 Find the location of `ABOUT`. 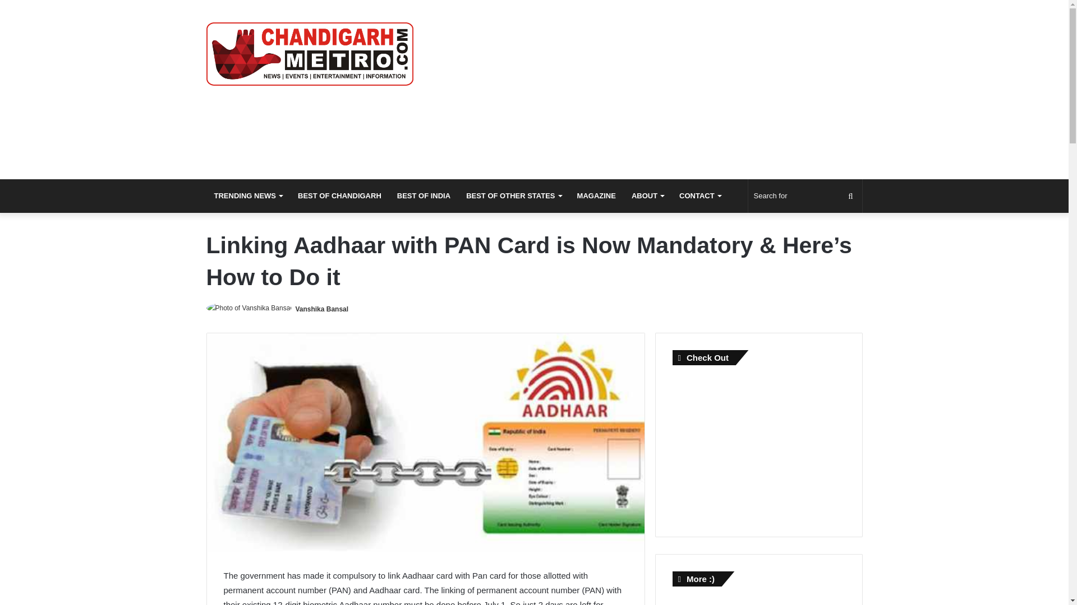

ABOUT is located at coordinates (647, 196).